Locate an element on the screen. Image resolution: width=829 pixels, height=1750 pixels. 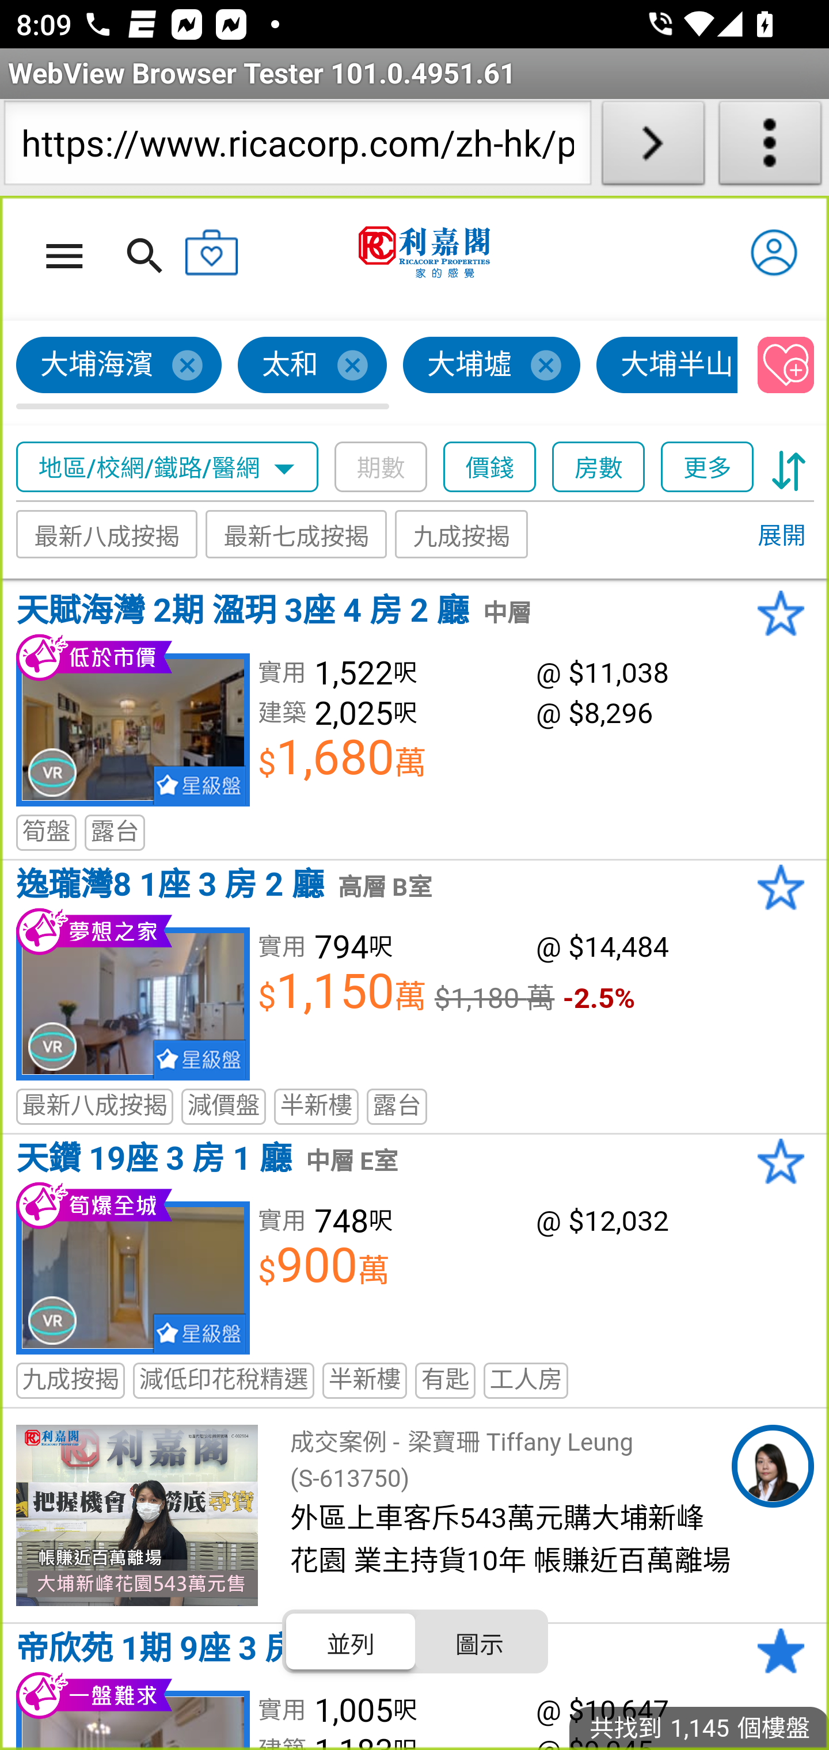
About WebView is located at coordinates (770, 147).